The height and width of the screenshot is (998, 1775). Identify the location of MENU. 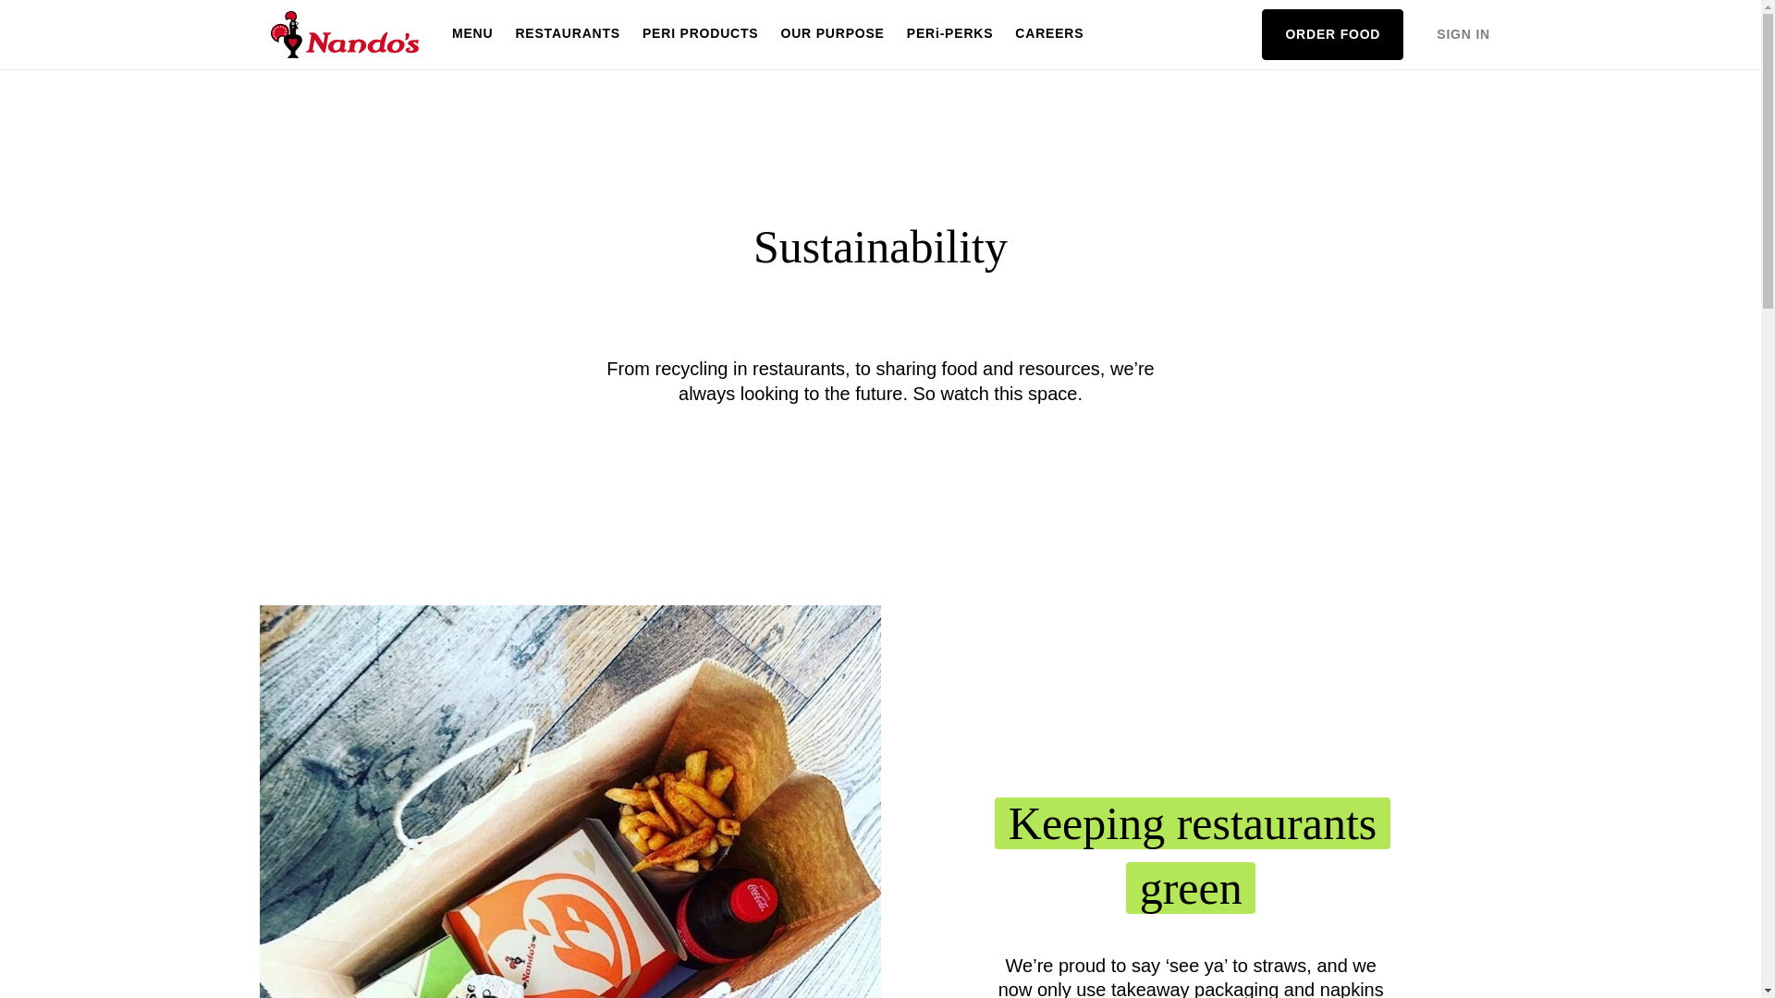
(471, 34).